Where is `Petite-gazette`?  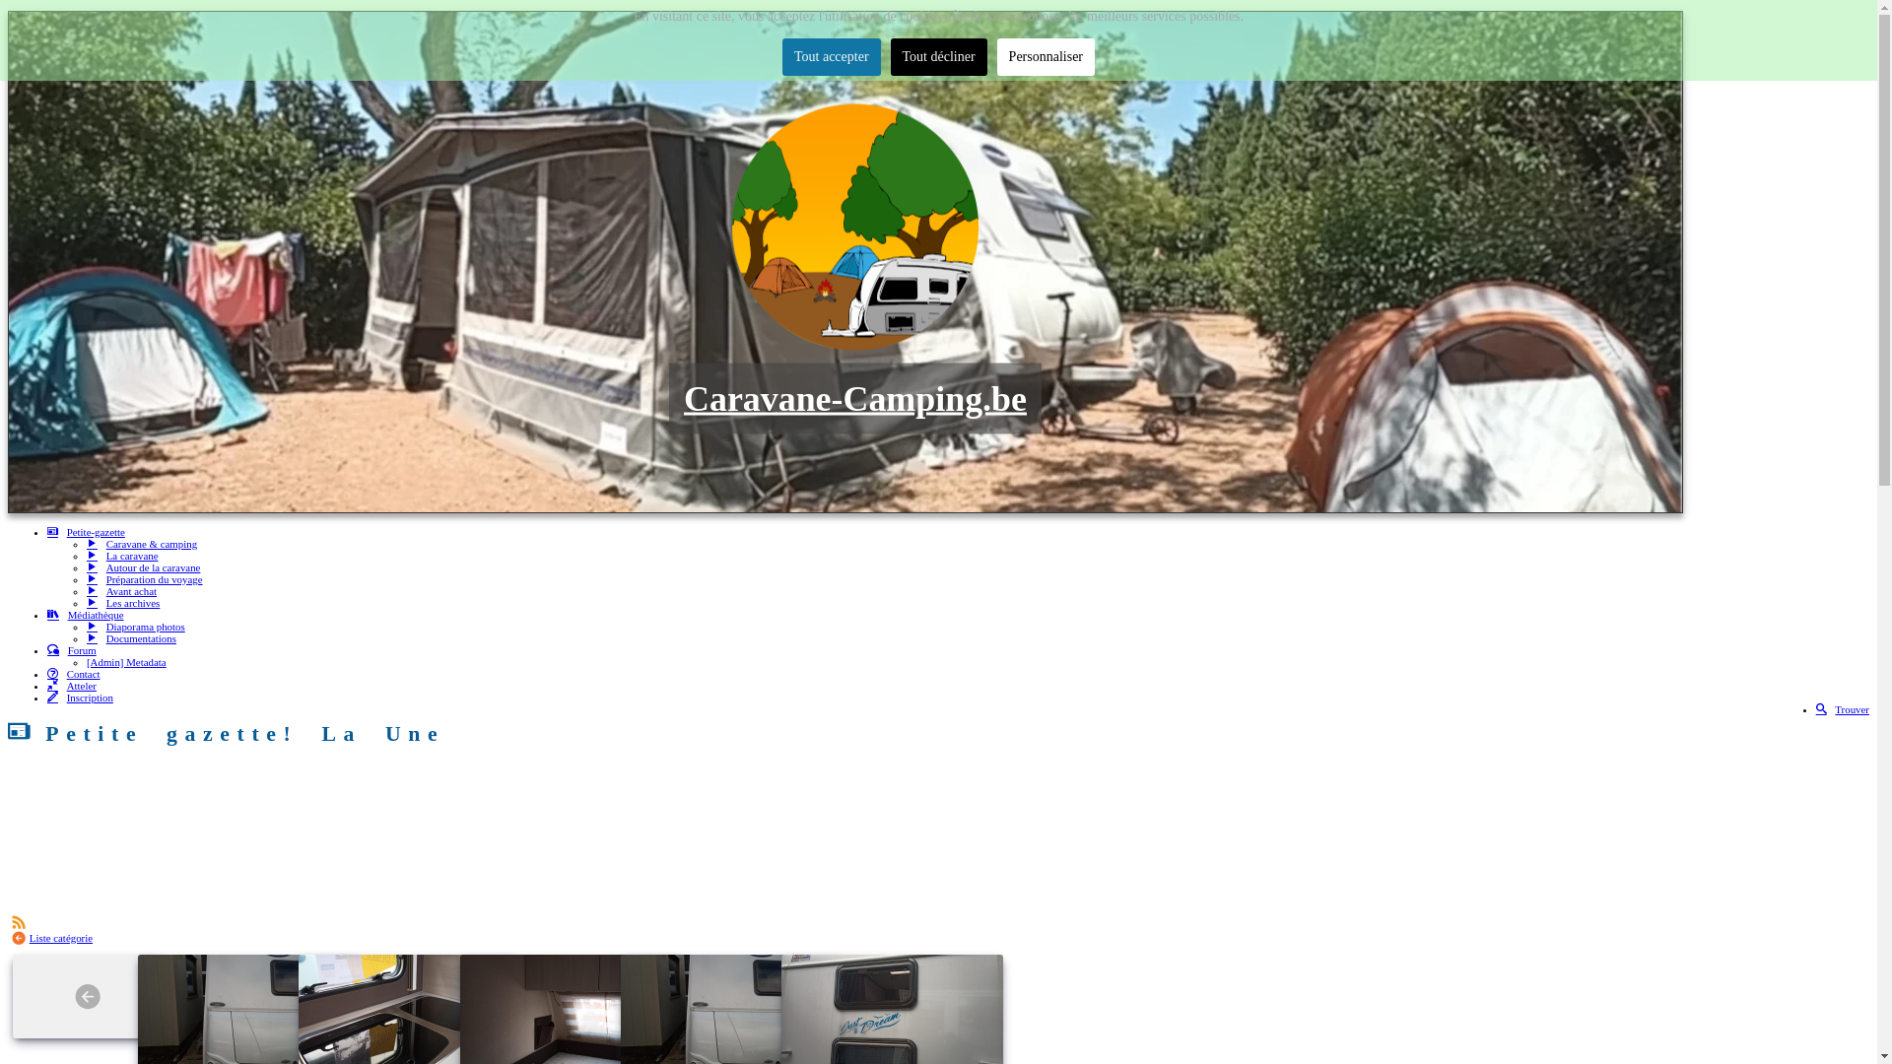 Petite-gazette is located at coordinates (87, 532).